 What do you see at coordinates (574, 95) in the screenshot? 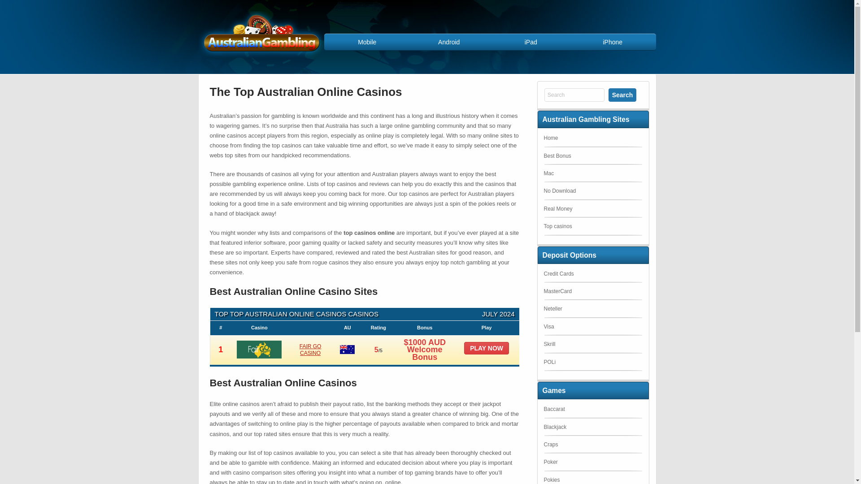
I see `Search` at bounding box center [574, 95].